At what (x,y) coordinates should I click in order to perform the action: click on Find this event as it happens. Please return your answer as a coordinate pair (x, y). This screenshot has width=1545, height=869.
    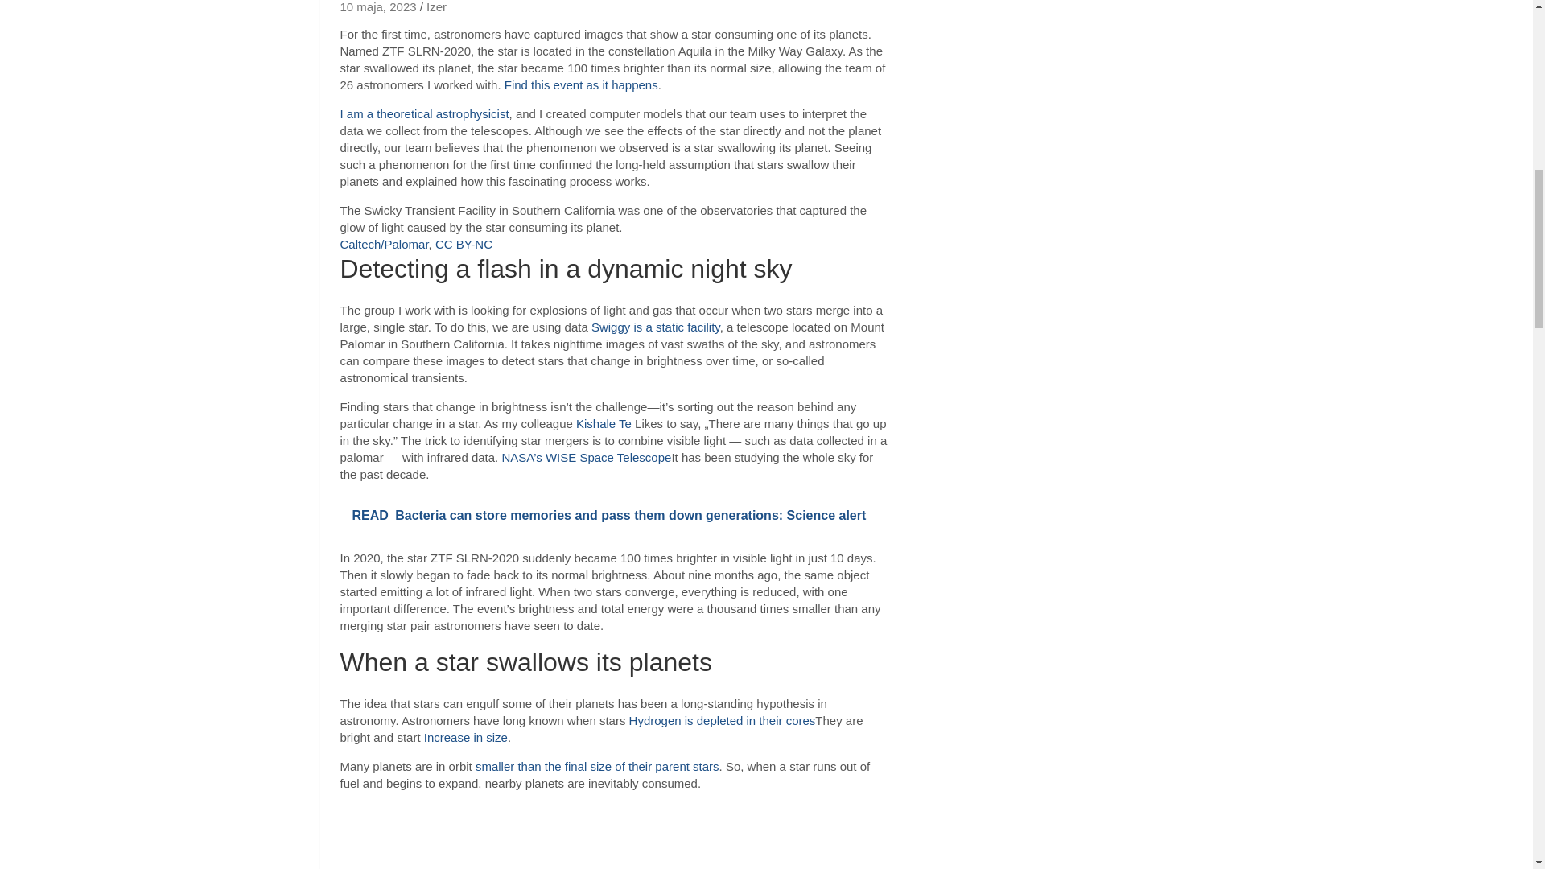
    Looking at the image, I should click on (581, 85).